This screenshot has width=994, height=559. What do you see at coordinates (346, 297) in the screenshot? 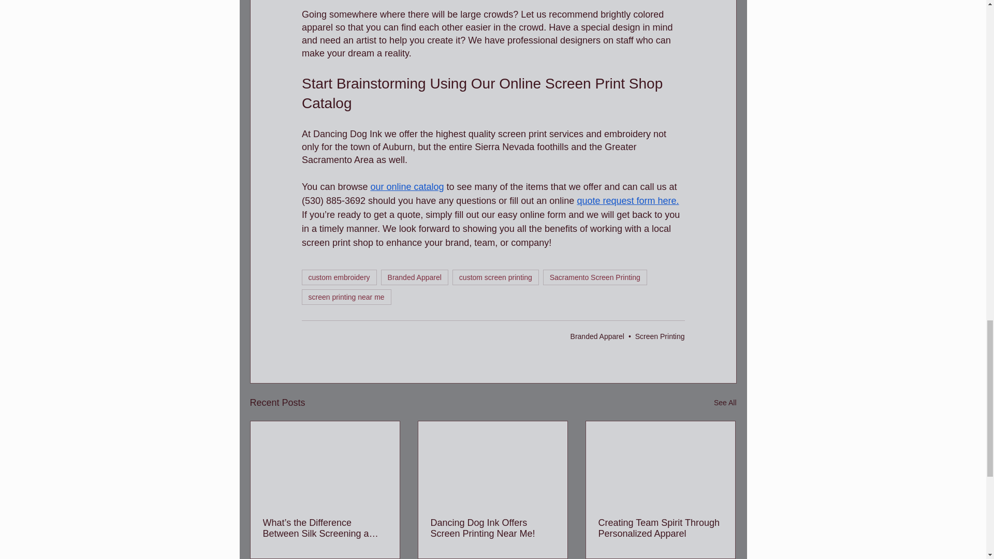
I see `screen printing near me` at bounding box center [346, 297].